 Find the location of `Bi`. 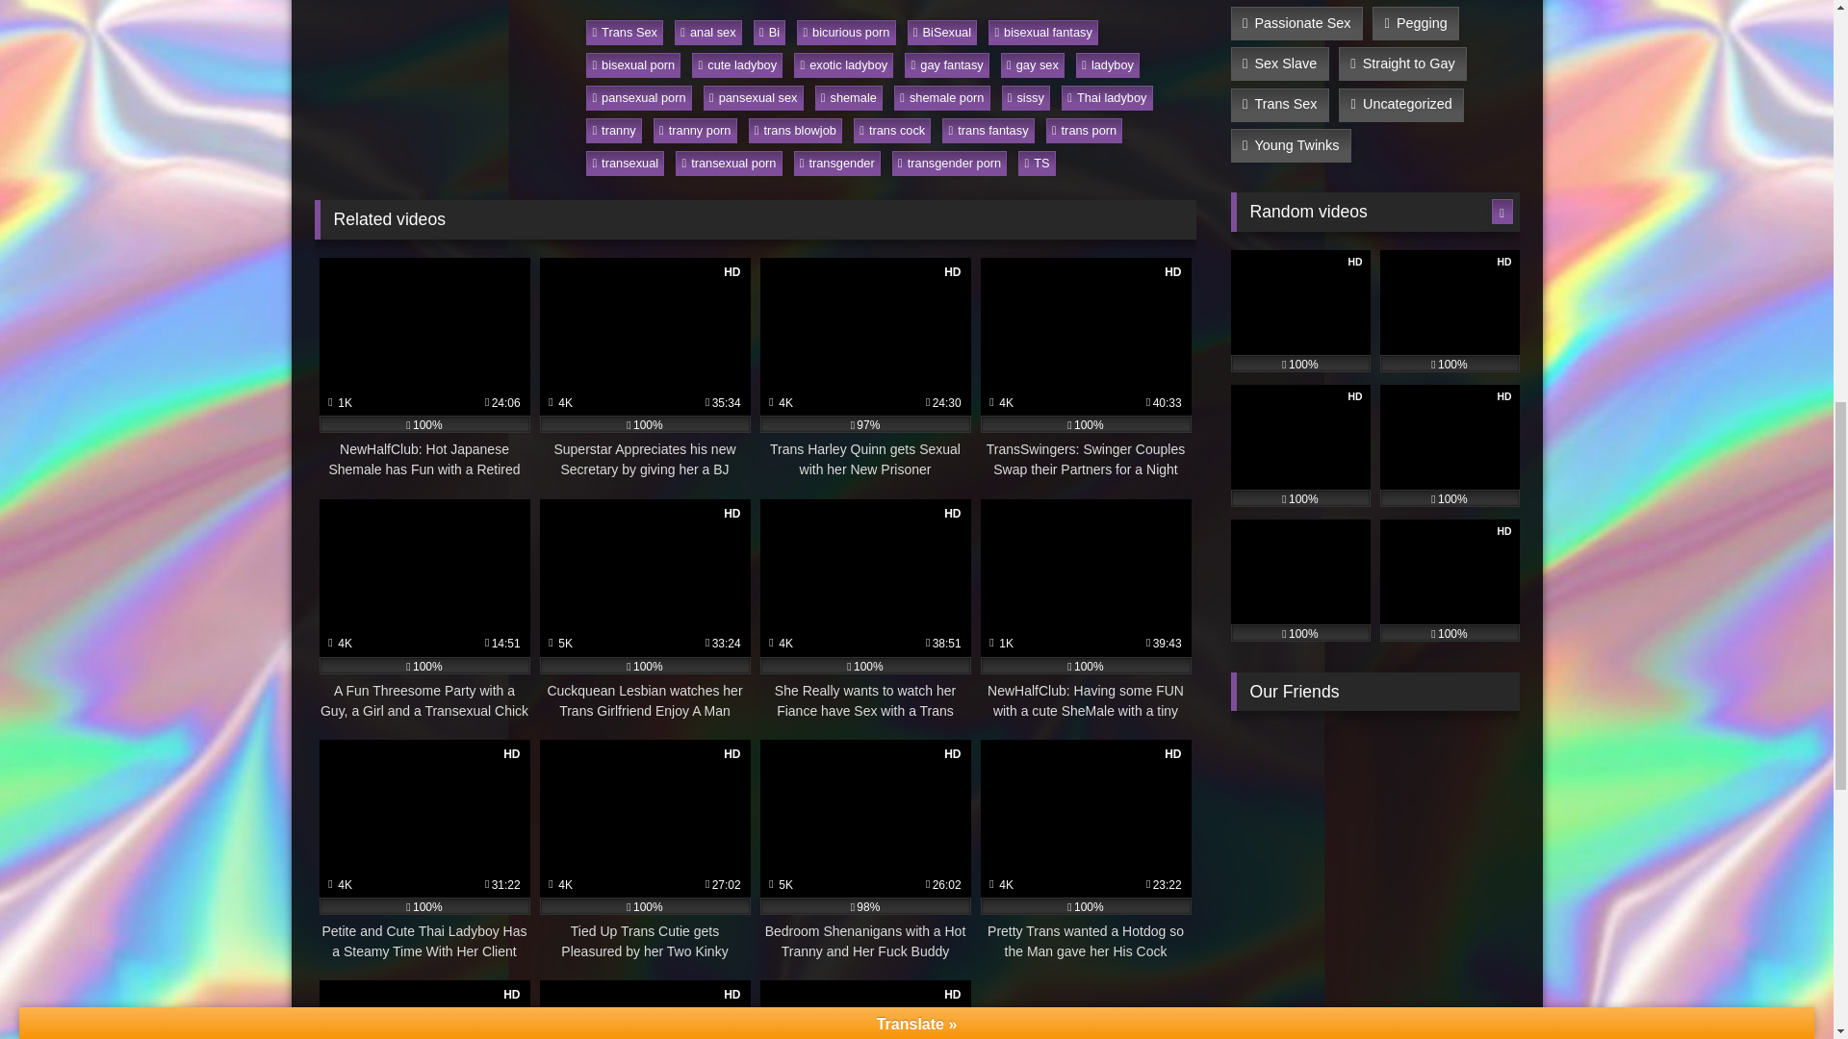

Bi is located at coordinates (770, 33).